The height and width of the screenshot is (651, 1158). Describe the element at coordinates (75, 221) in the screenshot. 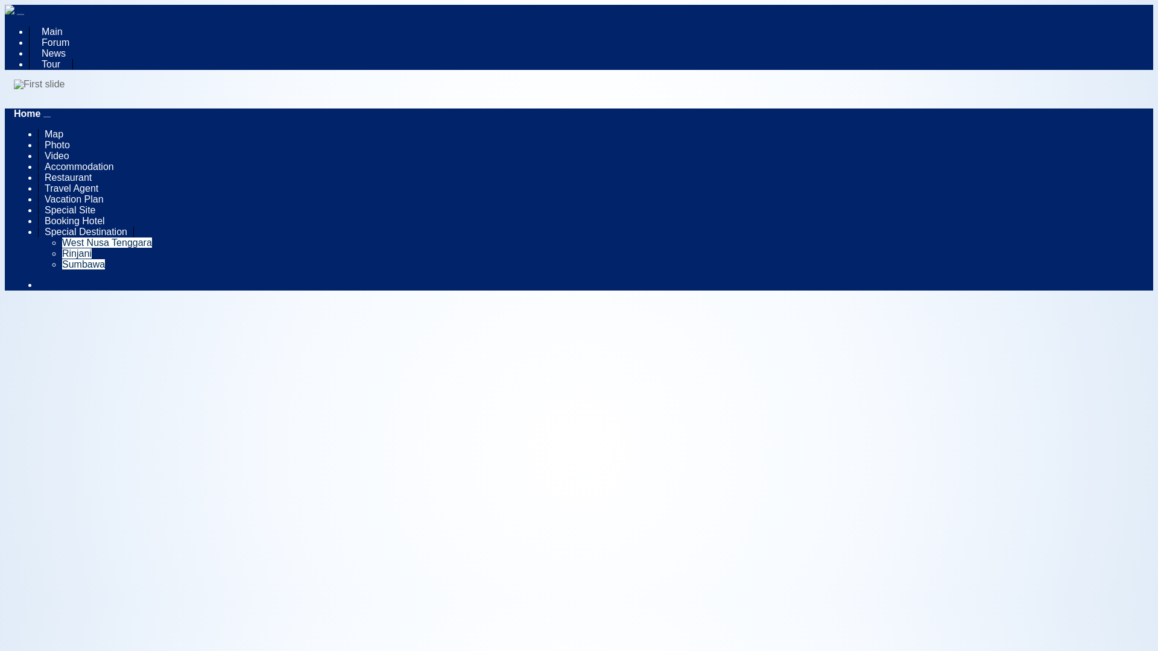

I see `Booking Hotel` at that location.